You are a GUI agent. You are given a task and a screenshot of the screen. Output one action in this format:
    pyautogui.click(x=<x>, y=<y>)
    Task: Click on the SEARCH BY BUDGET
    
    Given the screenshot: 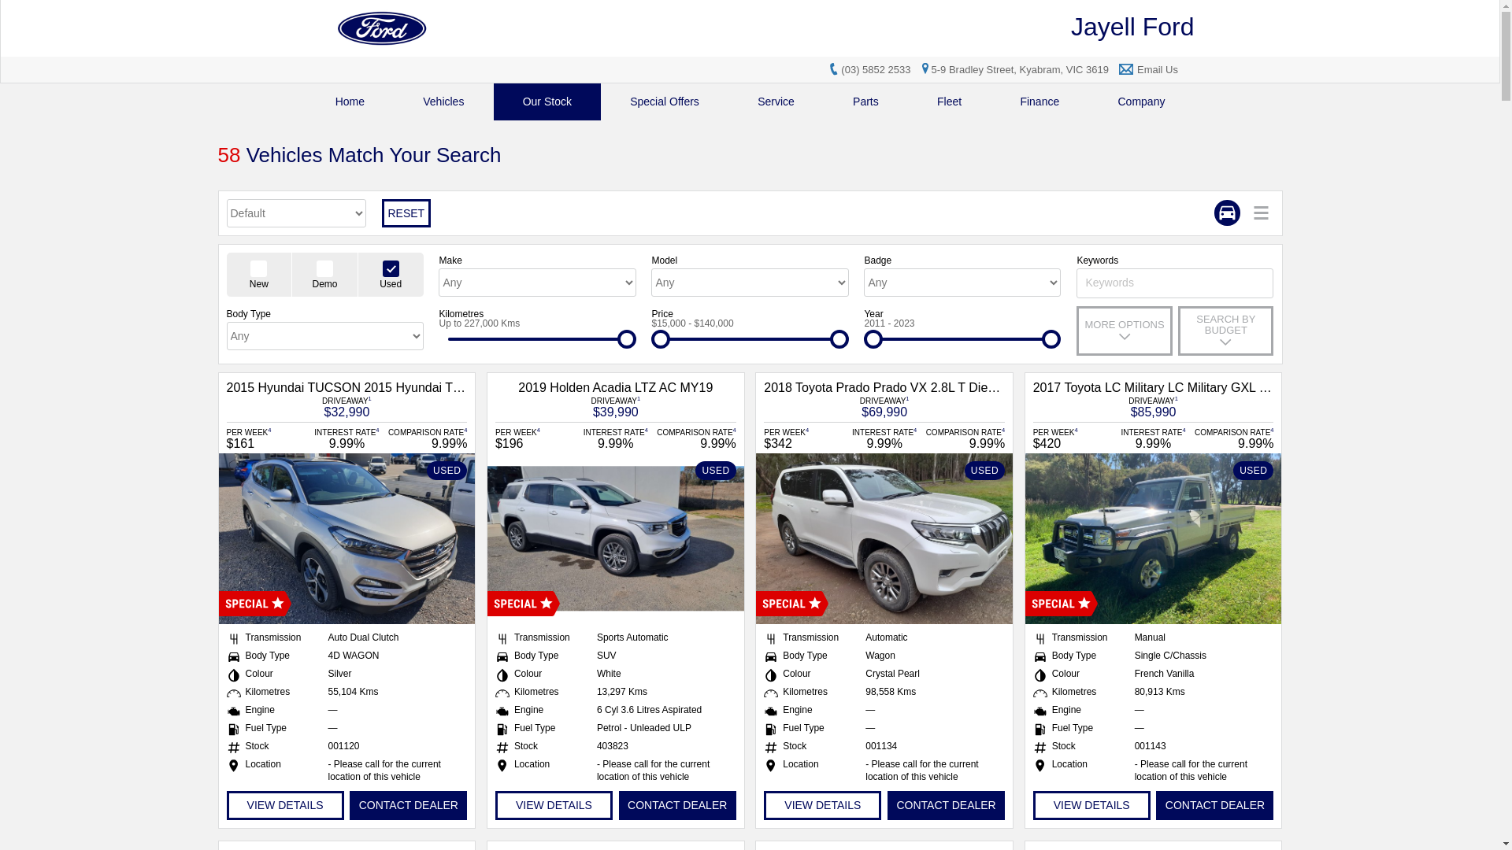 What is the action you would take?
    pyautogui.click(x=1225, y=331)
    